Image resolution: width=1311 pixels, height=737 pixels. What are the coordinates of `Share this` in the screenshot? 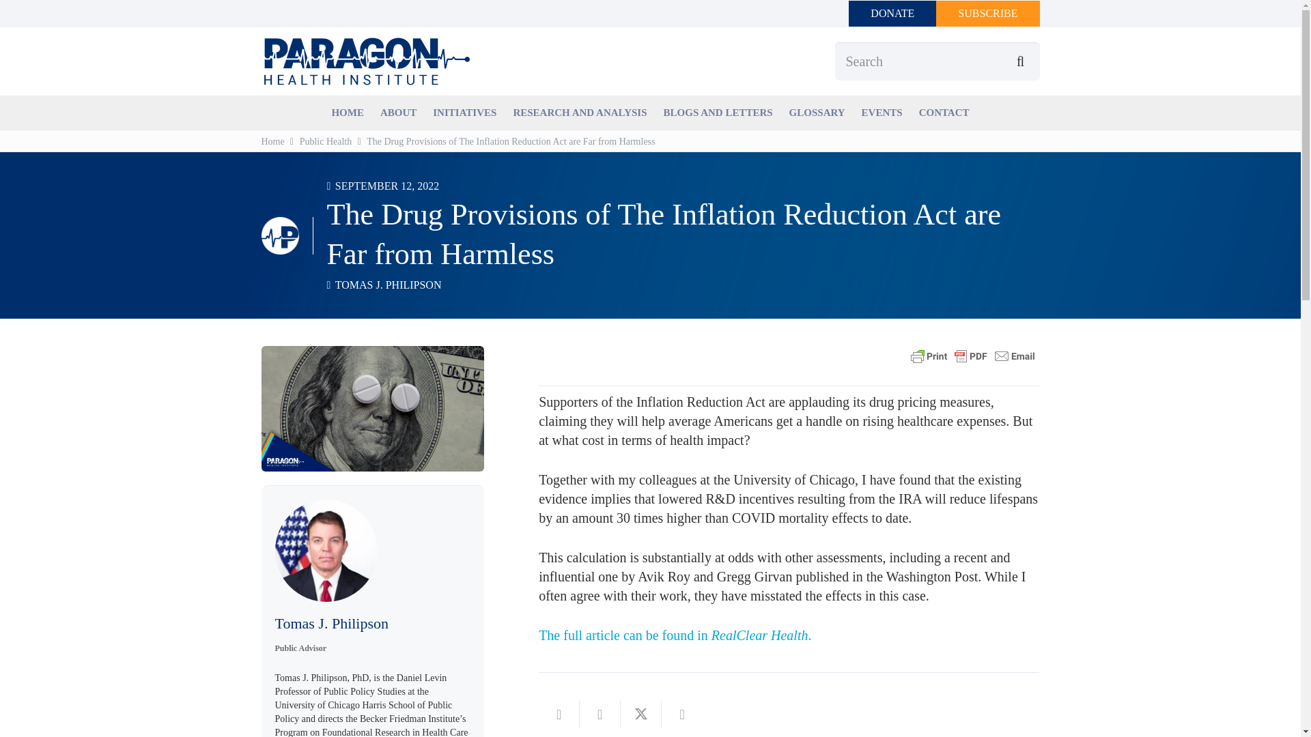 It's located at (682, 714).